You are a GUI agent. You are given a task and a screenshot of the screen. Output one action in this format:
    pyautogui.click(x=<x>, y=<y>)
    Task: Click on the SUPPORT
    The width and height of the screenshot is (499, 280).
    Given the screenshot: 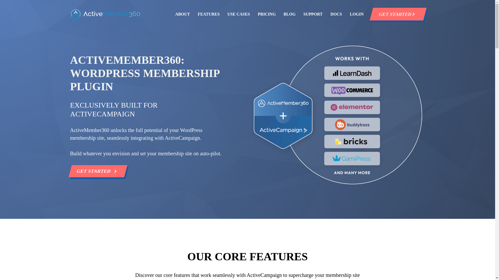 What is the action you would take?
    pyautogui.click(x=313, y=14)
    